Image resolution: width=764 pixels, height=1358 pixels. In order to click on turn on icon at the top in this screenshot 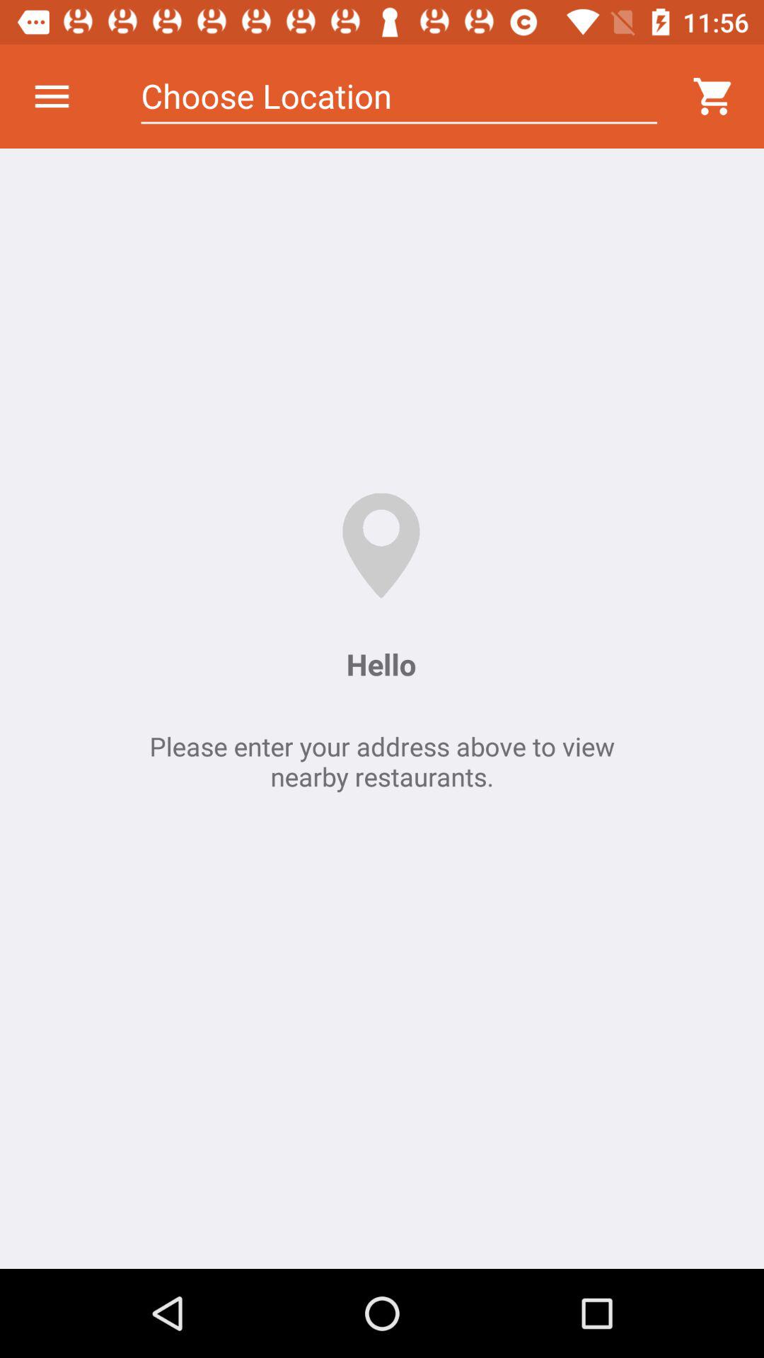, I will do `click(399, 96)`.